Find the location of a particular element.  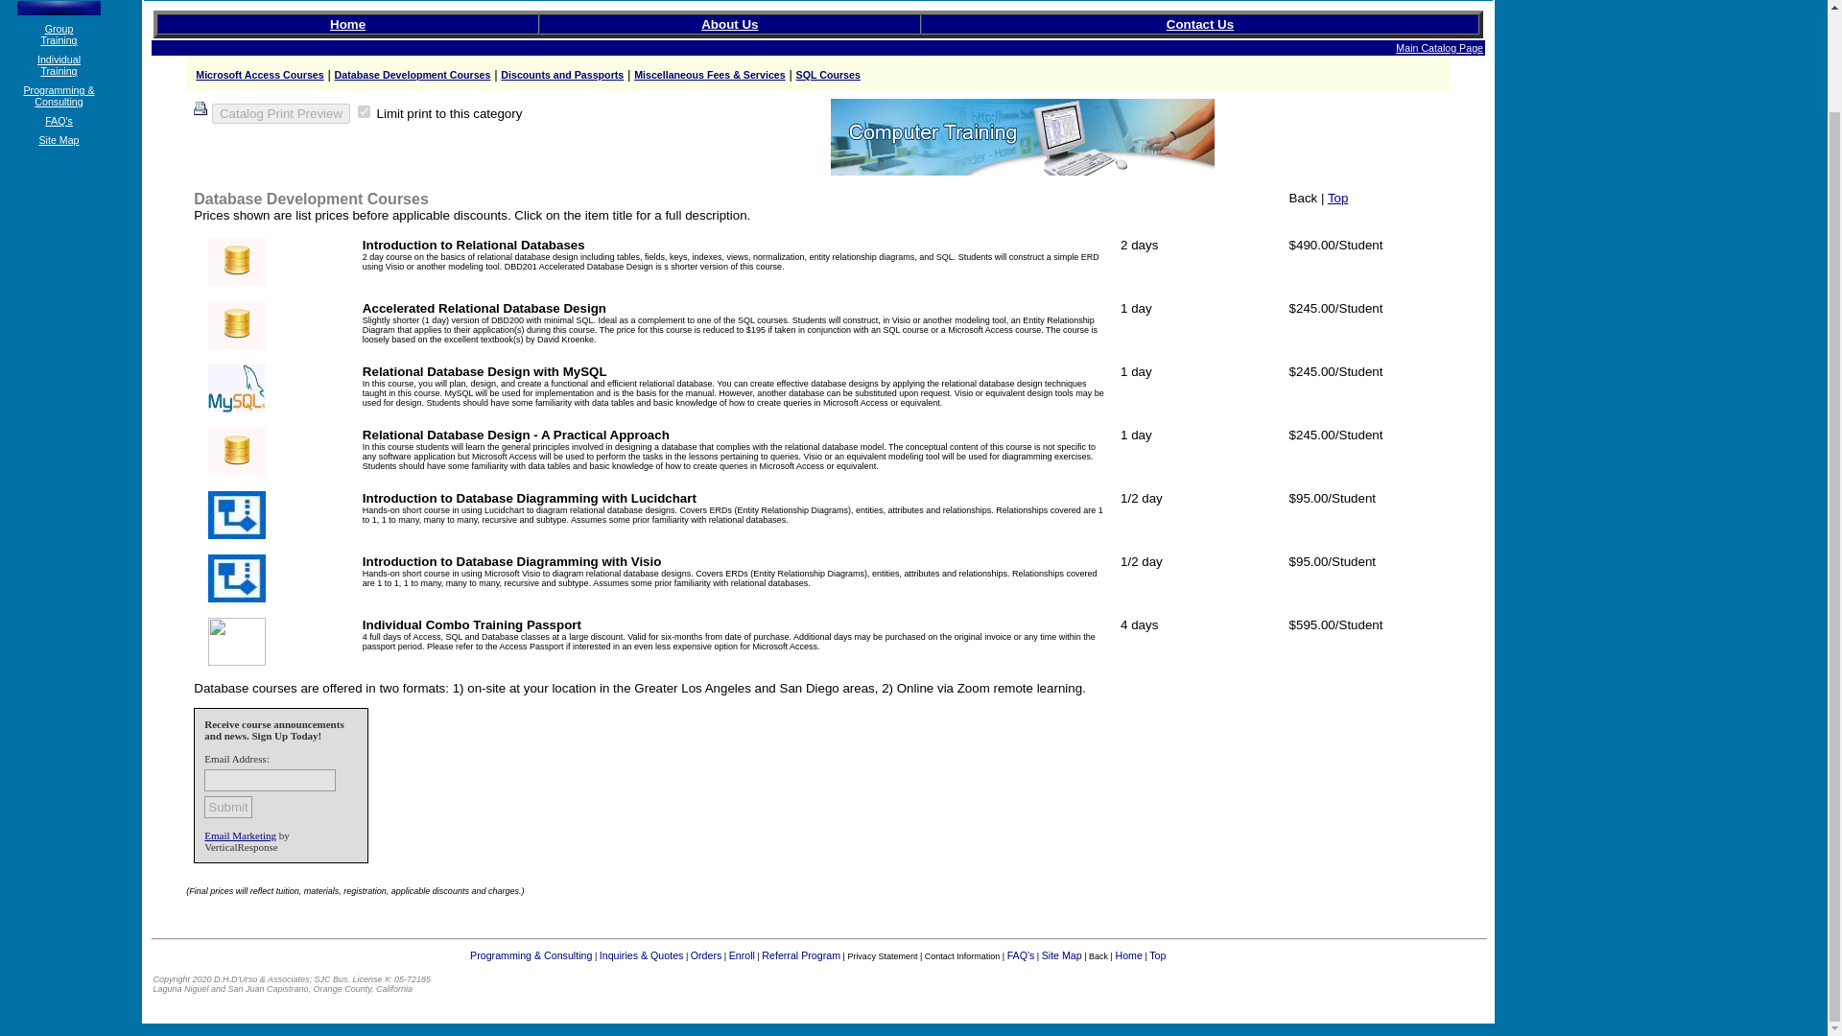

Back is located at coordinates (1304, 198).